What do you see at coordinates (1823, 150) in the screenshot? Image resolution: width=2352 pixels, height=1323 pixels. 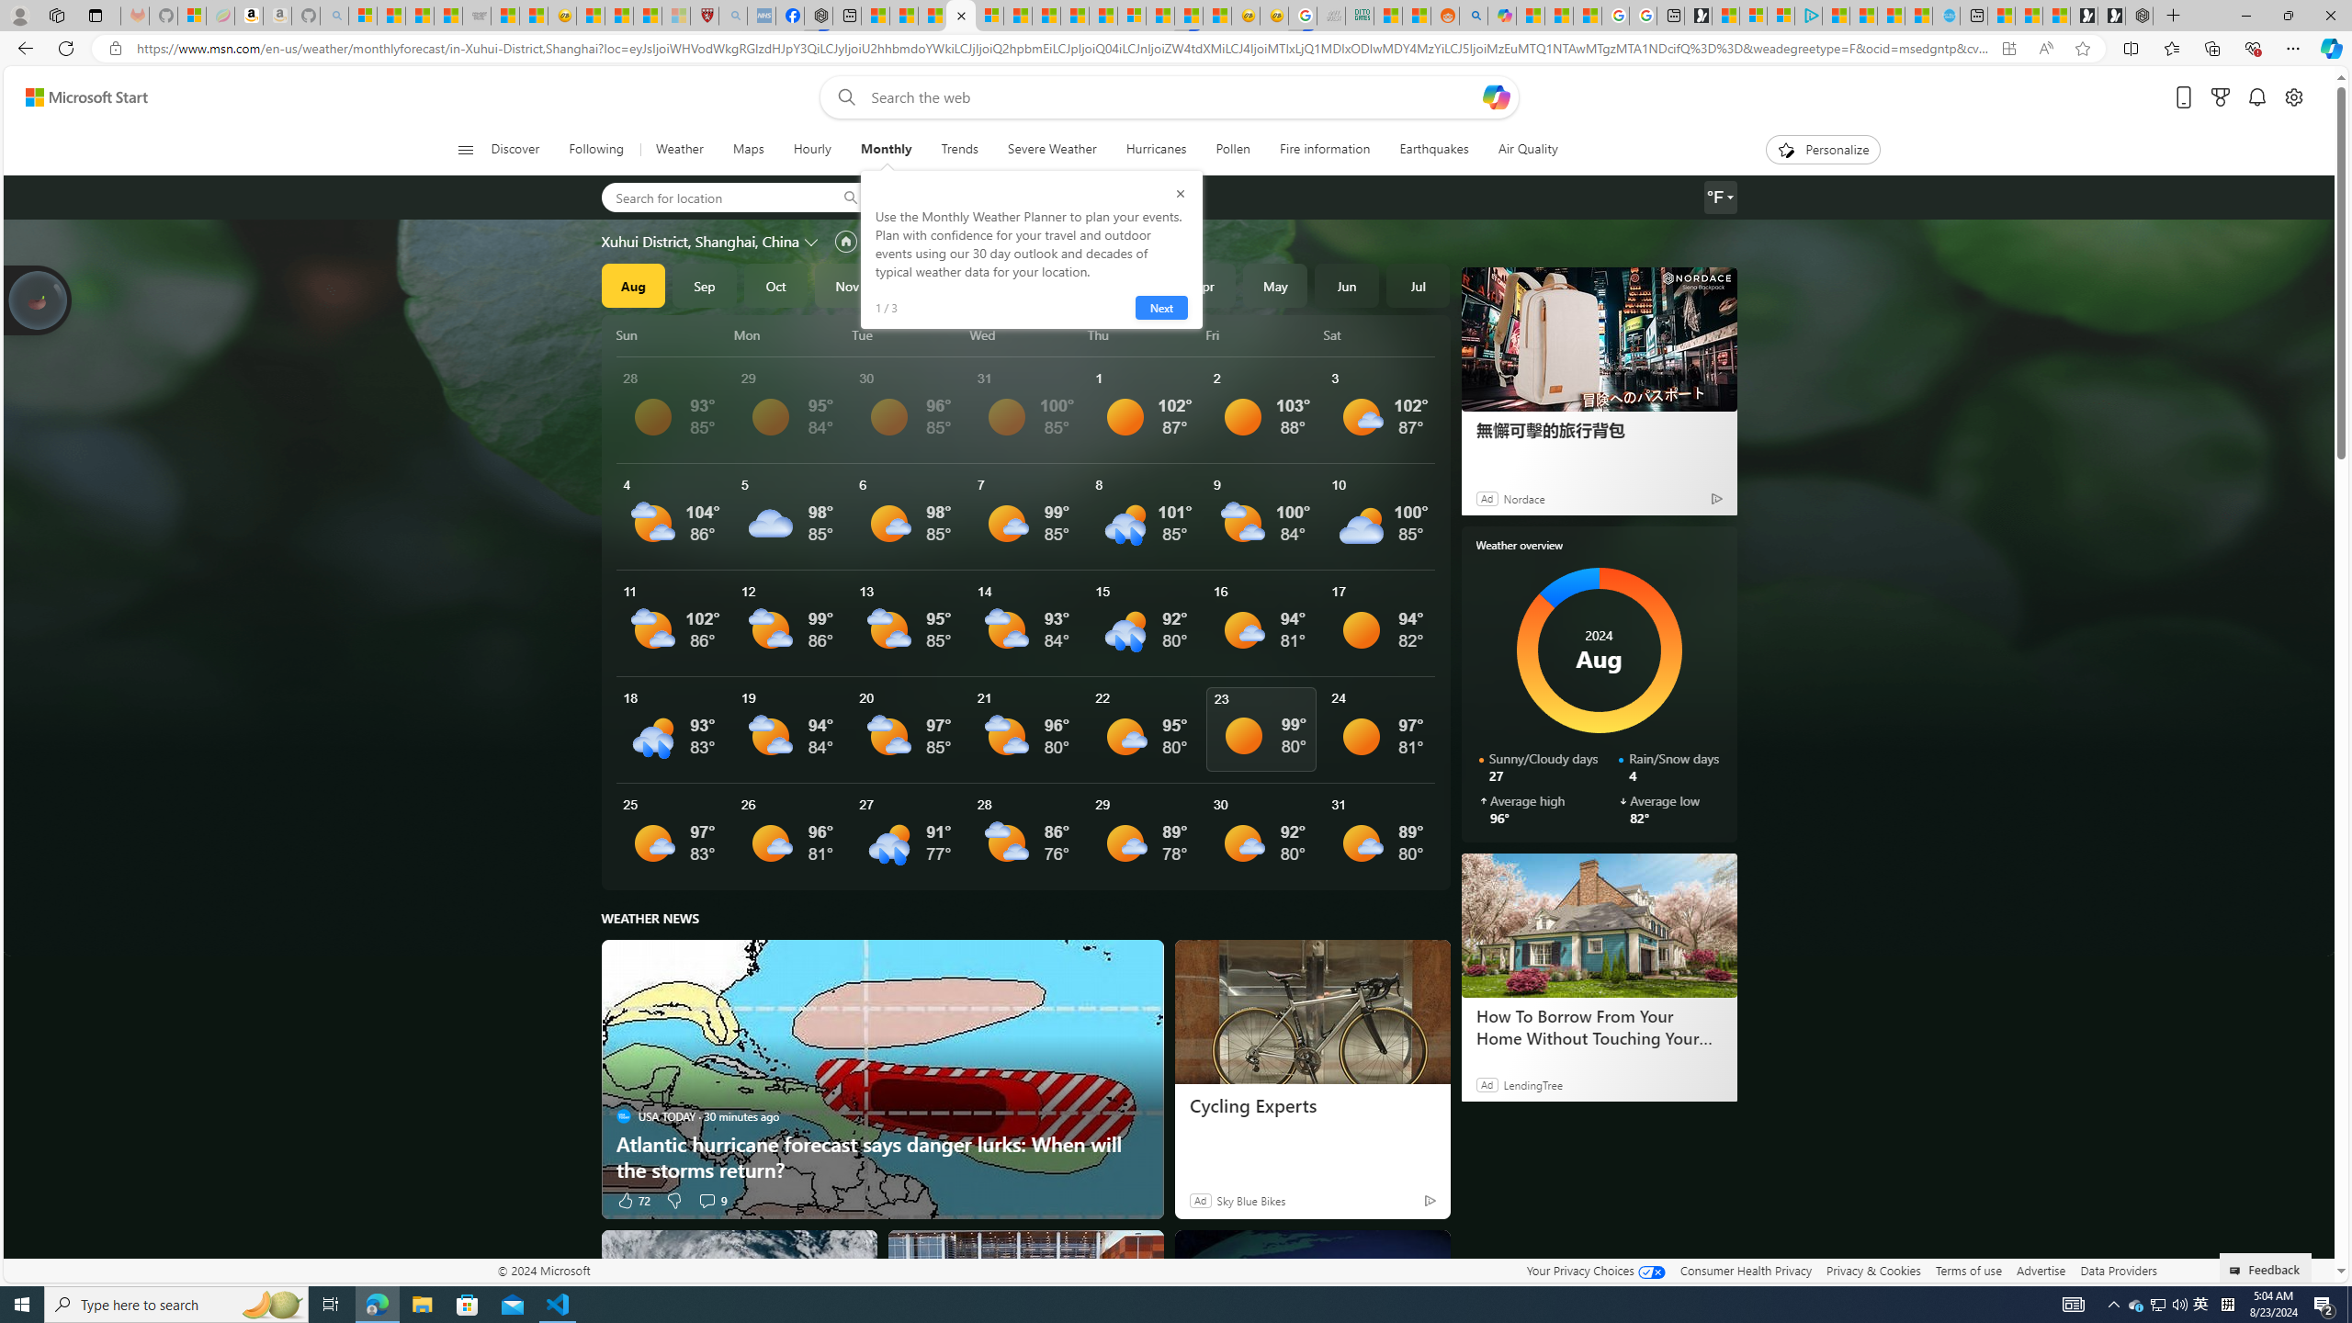 I see `Personalize` at bounding box center [1823, 150].